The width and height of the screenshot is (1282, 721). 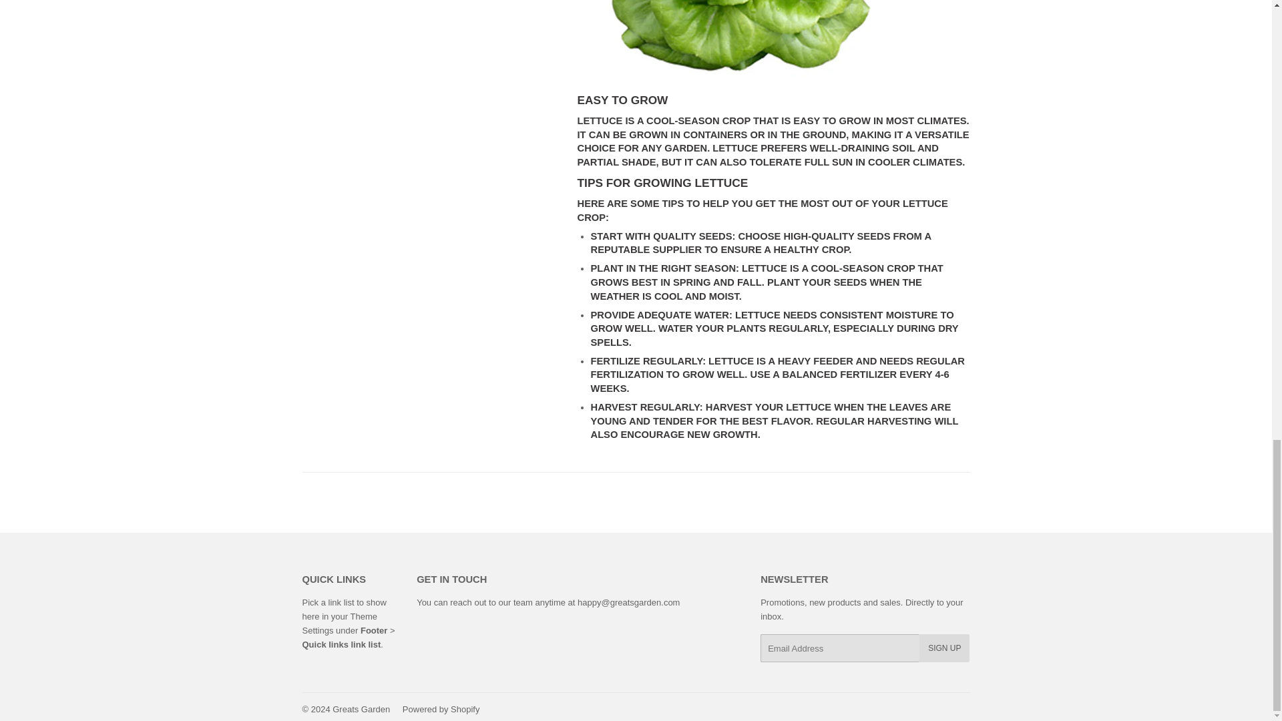 I want to click on Greats Garden, so click(x=361, y=709).